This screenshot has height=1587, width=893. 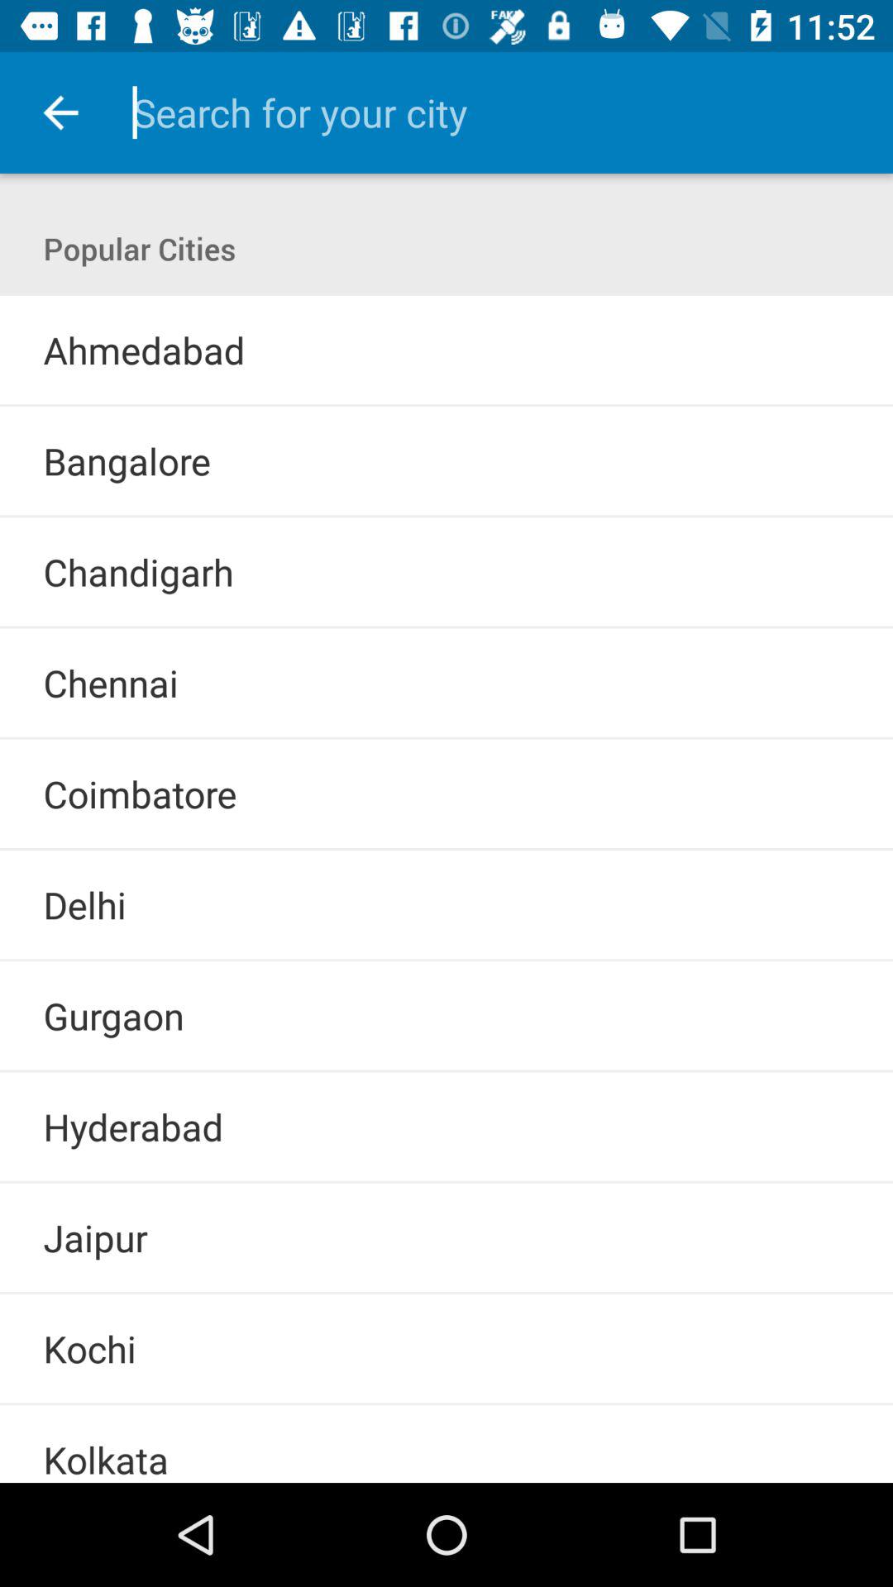 I want to click on turn on item above the chennai icon, so click(x=446, y=627).